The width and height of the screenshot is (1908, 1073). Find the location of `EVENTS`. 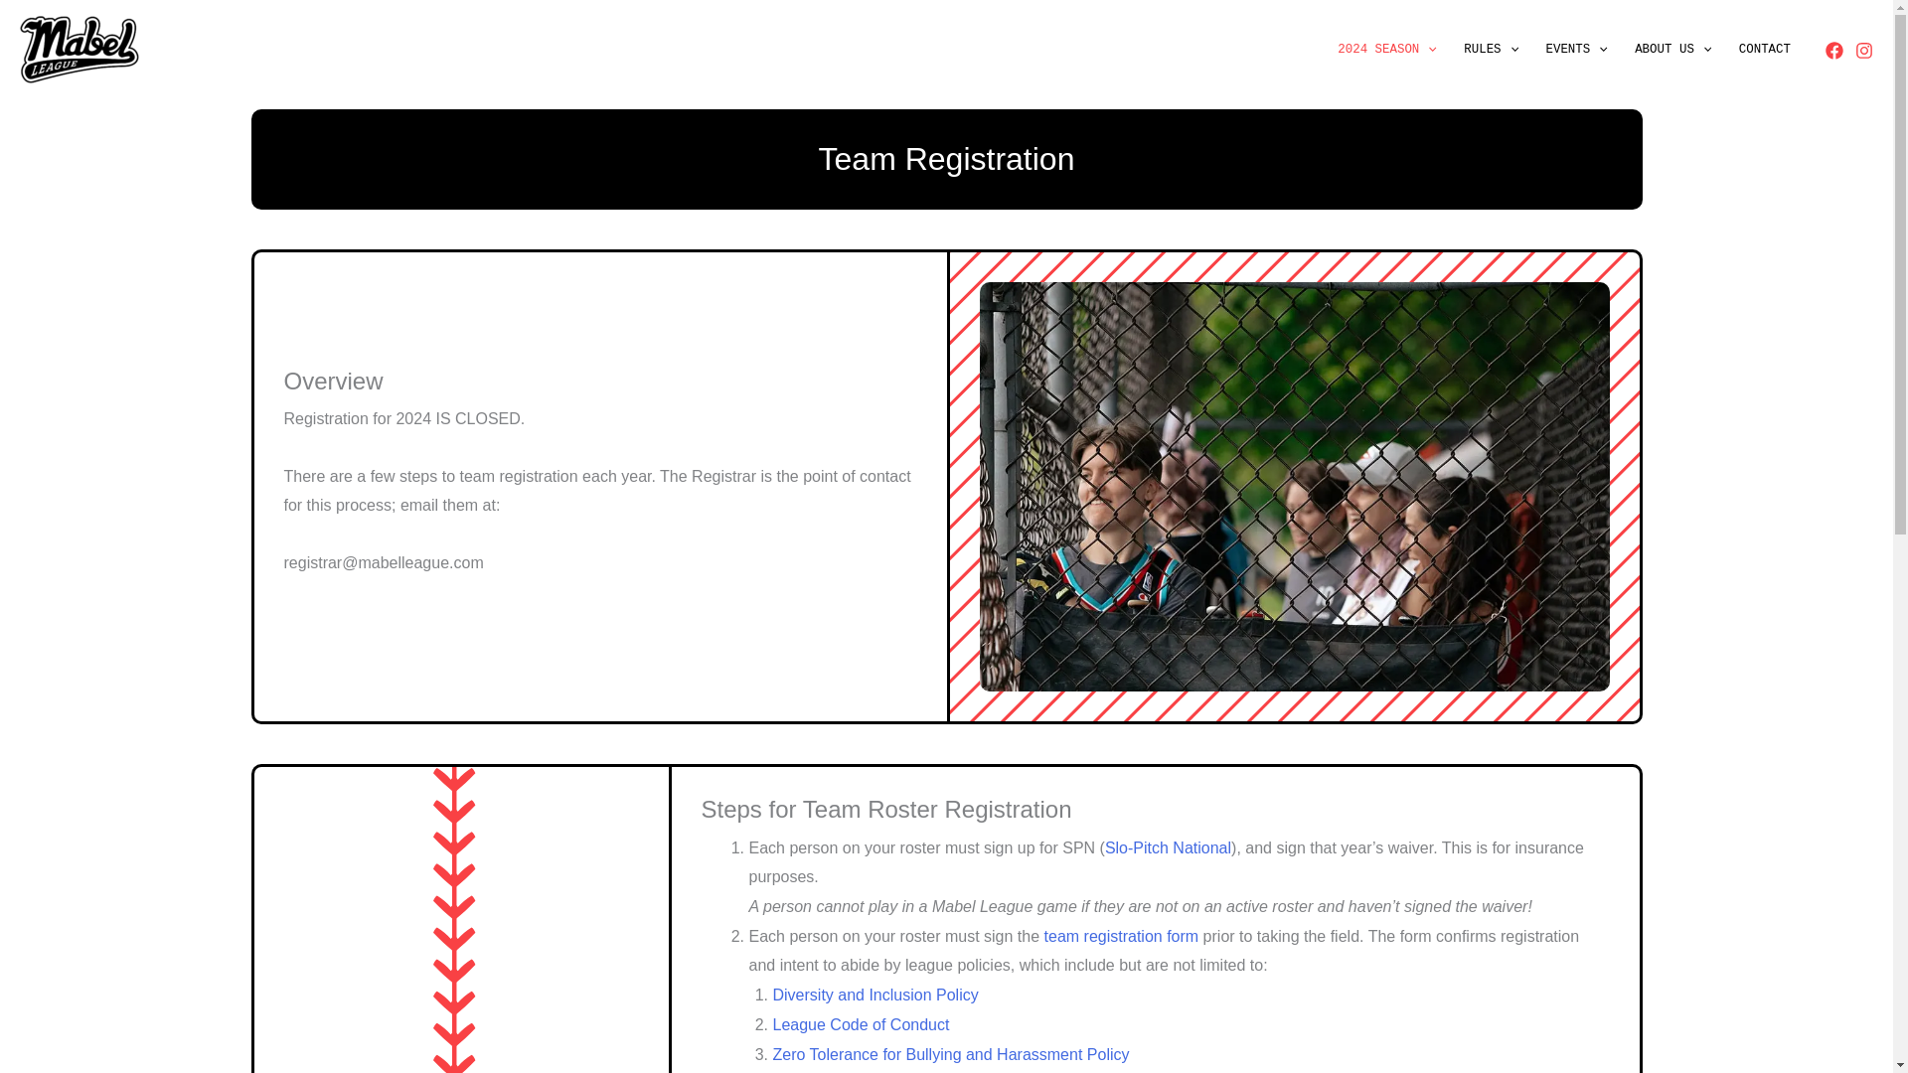

EVENTS is located at coordinates (1578, 49).